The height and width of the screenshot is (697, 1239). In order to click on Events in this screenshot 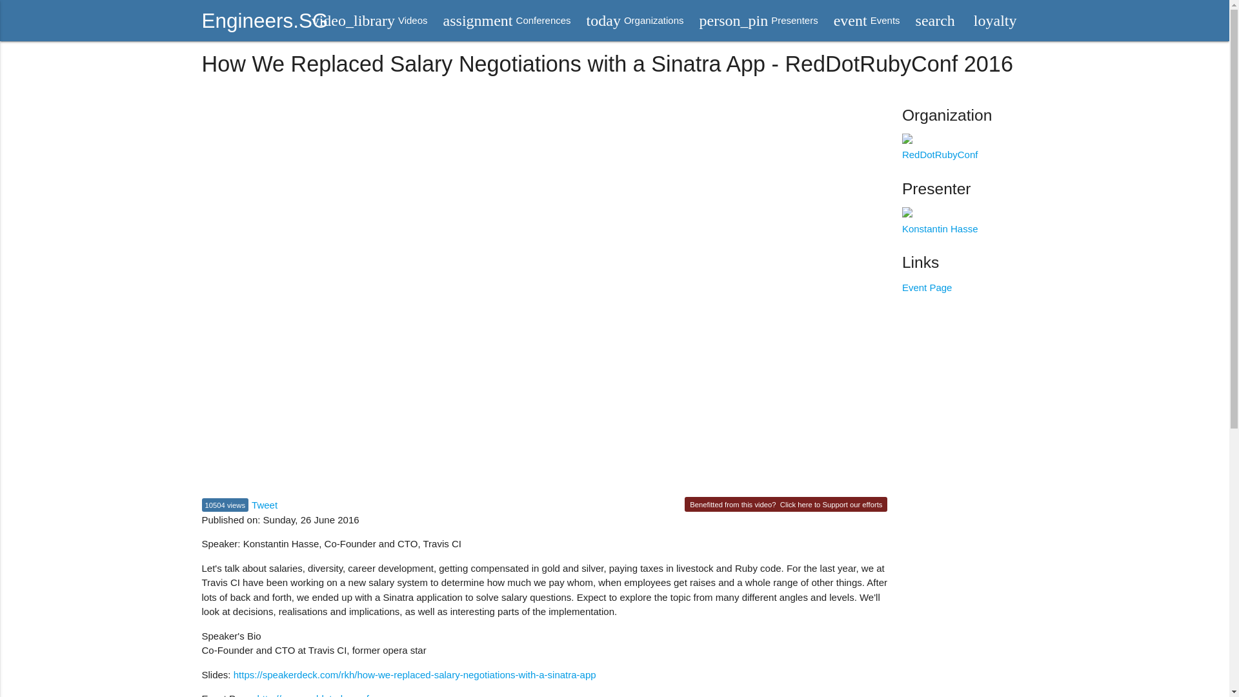, I will do `click(507, 21)`.